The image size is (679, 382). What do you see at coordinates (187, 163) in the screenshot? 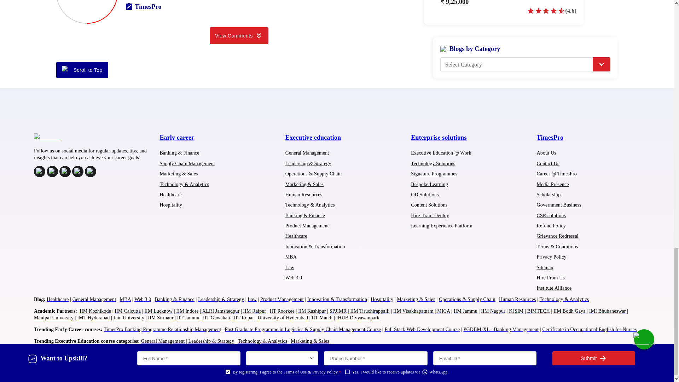
I see `Supply Chain Management` at bounding box center [187, 163].